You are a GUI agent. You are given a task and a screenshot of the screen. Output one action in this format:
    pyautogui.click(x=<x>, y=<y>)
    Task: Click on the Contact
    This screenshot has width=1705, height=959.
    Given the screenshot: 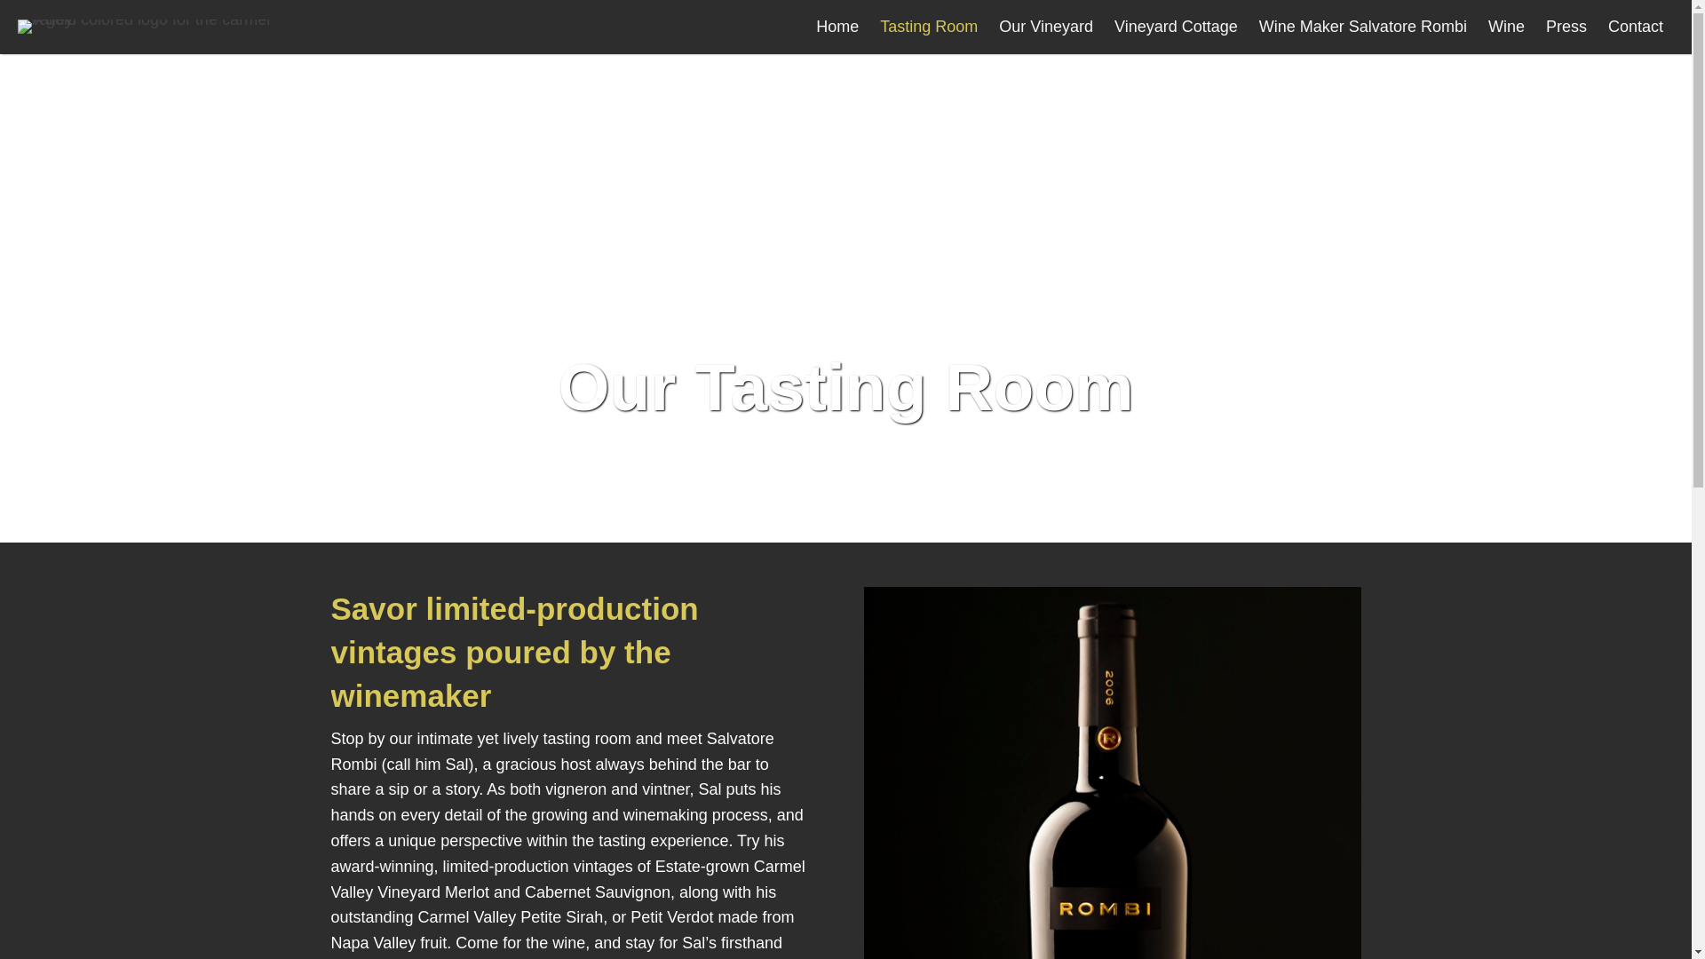 What is the action you would take?
    pyautogui.click(x=1636, y=27)
    